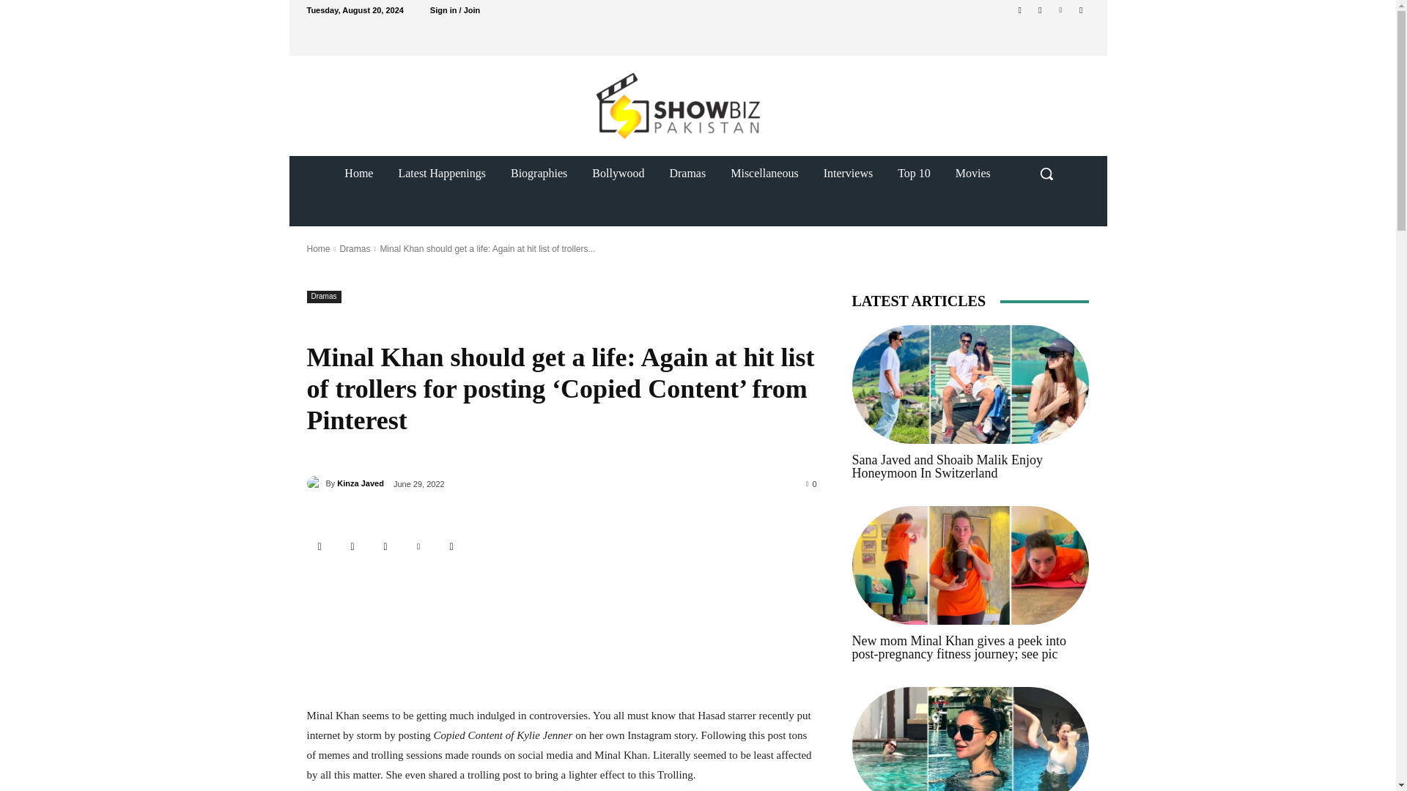 The image size is (1407, 791). Describe the element at coordinates (764, 173) in the screenshot. I see `Miscellaneous` at that location.